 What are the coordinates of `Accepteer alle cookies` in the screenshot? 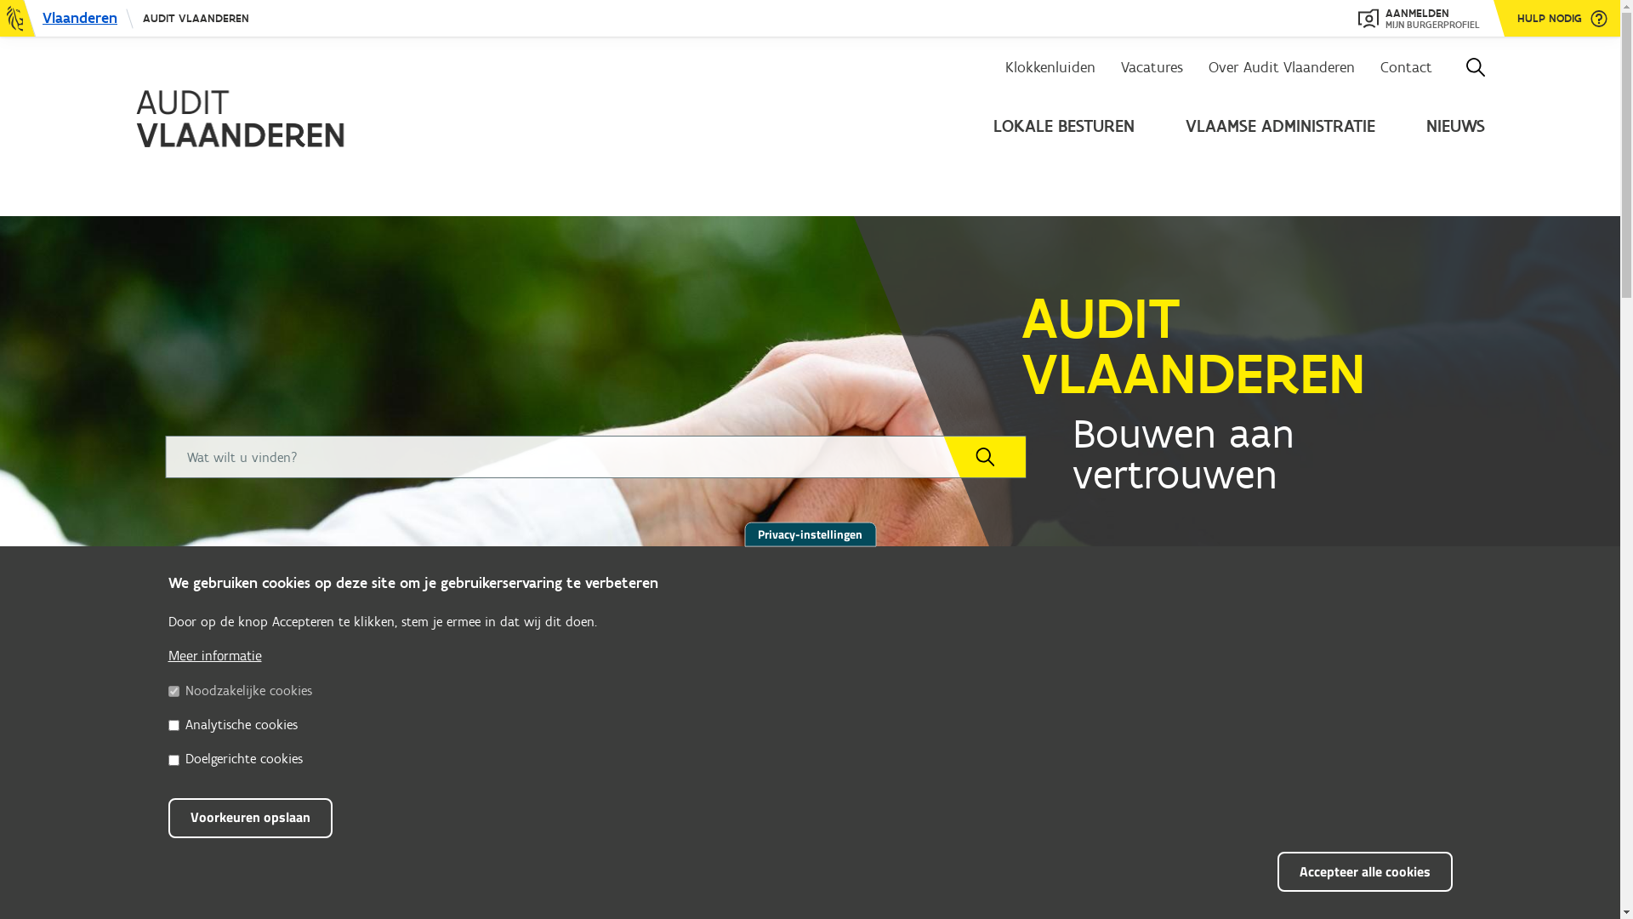 It's located at (1365, 871).